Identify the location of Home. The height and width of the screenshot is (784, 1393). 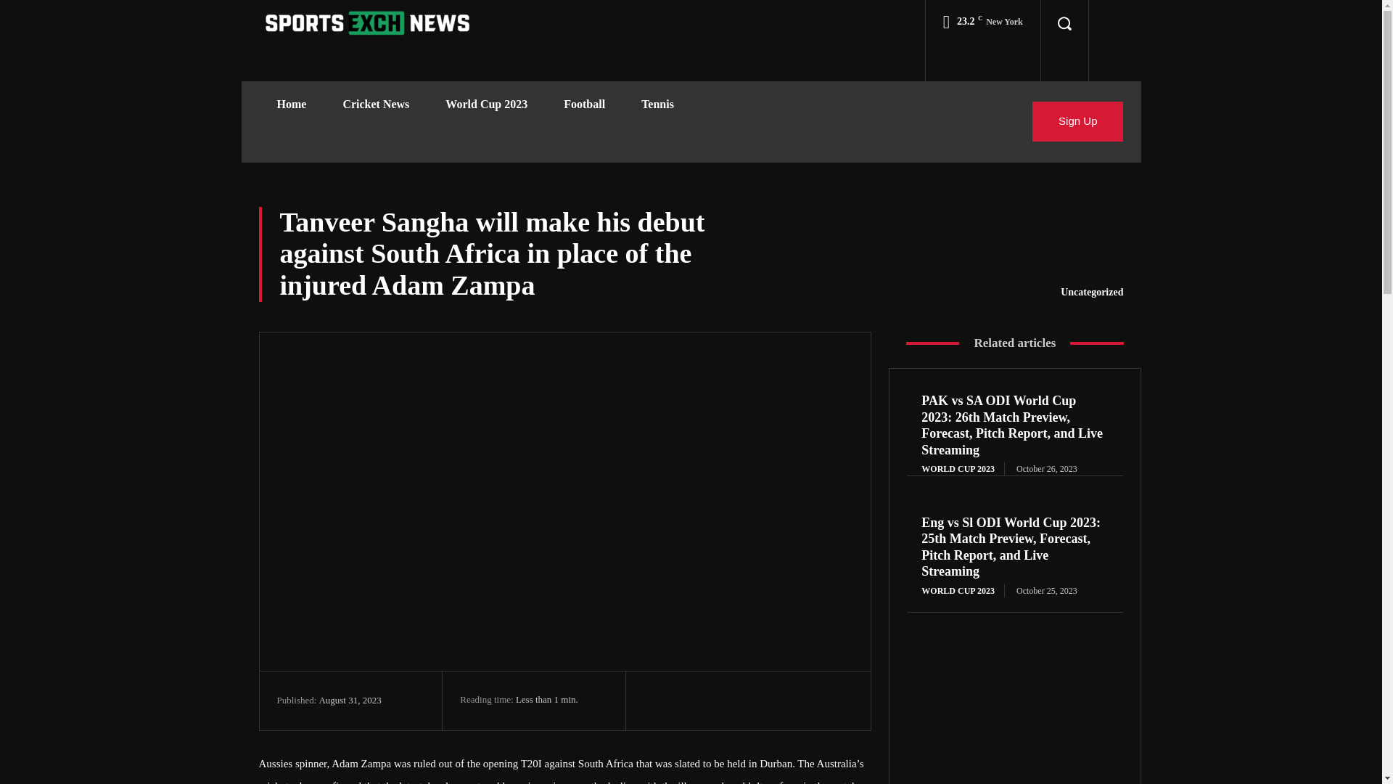
(291, 105).